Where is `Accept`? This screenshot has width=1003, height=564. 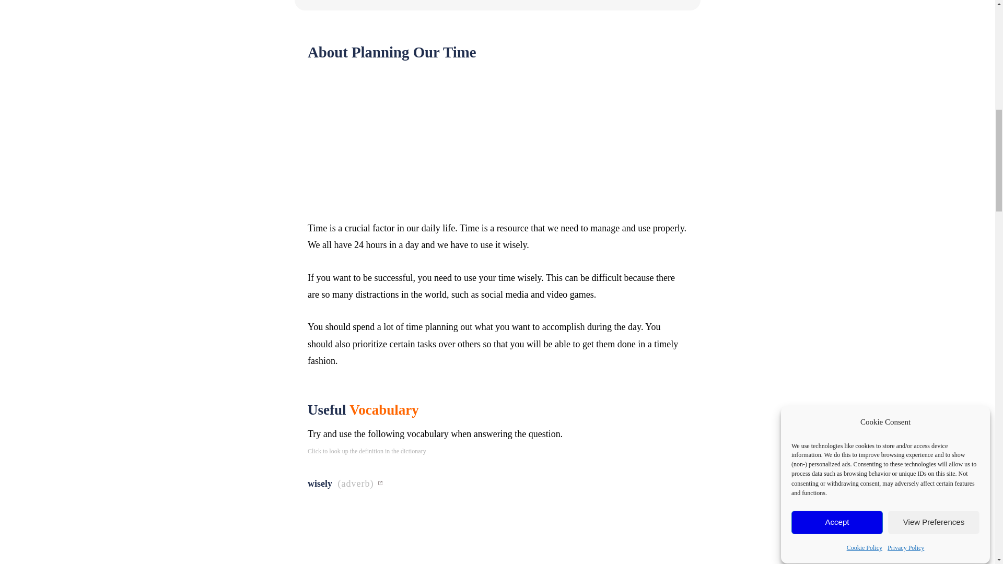 Accept is located at coordinates (837, 5).